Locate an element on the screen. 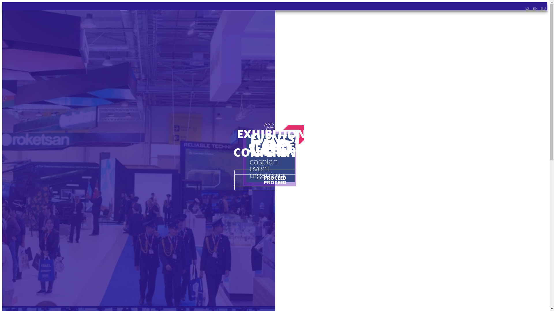 The image size is (554, 311). PROCEED is located at coordinates (275, 178).